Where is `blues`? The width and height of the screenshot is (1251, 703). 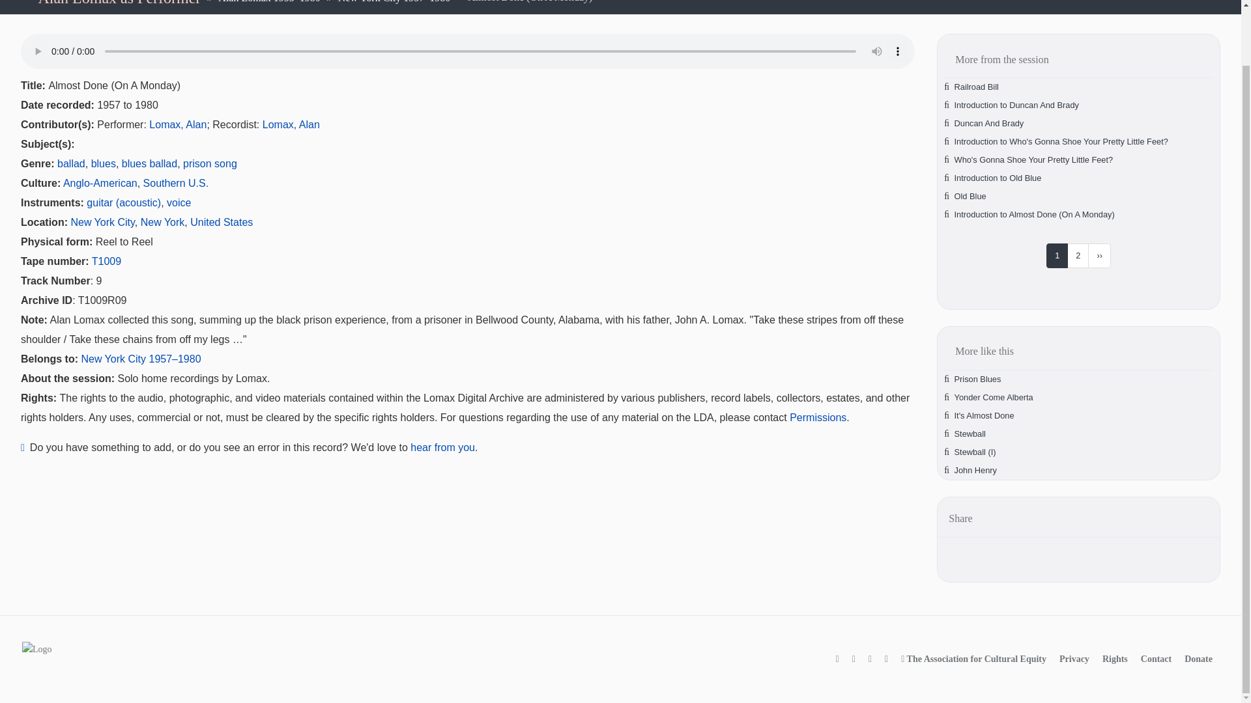 blues is located at coordinates (104, 164).